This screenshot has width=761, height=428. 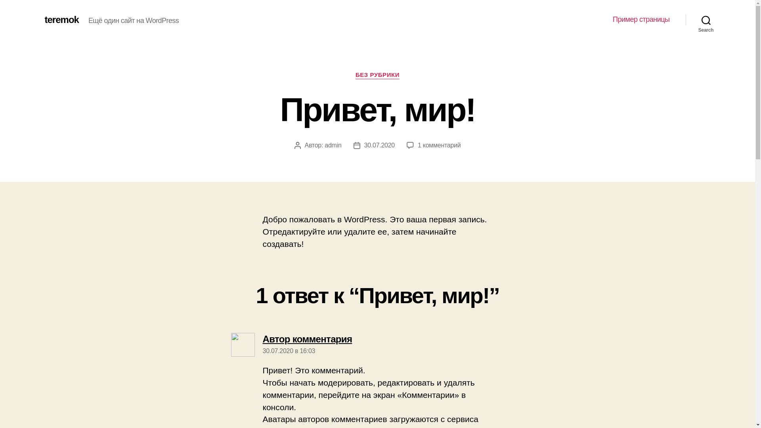 What do you see at coordinates (706, 20) in the screenshot?
I see `Search` at bounding box center [706, 20].